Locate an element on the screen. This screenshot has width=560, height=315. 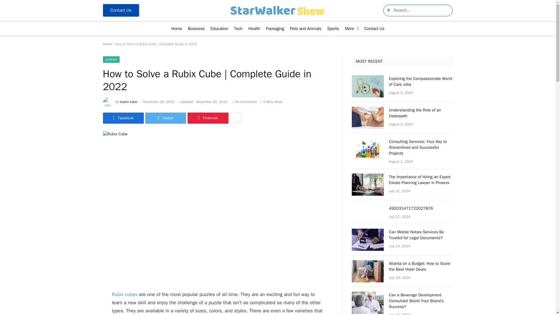
Tech is located at coordinates (238, 29).